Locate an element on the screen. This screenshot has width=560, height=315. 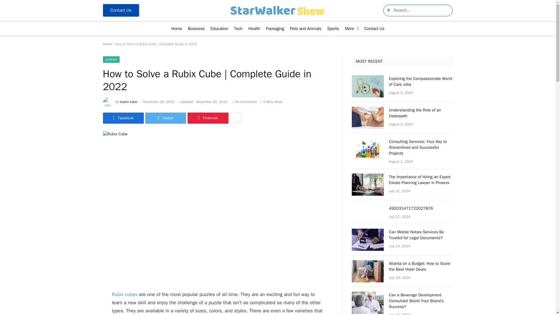
Tech is located at coordinates (238, 29).